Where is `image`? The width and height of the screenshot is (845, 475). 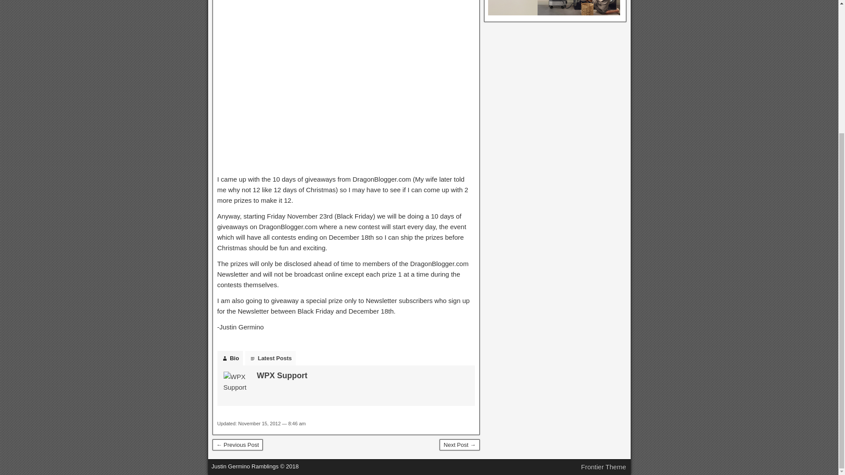 image is located at coordinates (346, 84).